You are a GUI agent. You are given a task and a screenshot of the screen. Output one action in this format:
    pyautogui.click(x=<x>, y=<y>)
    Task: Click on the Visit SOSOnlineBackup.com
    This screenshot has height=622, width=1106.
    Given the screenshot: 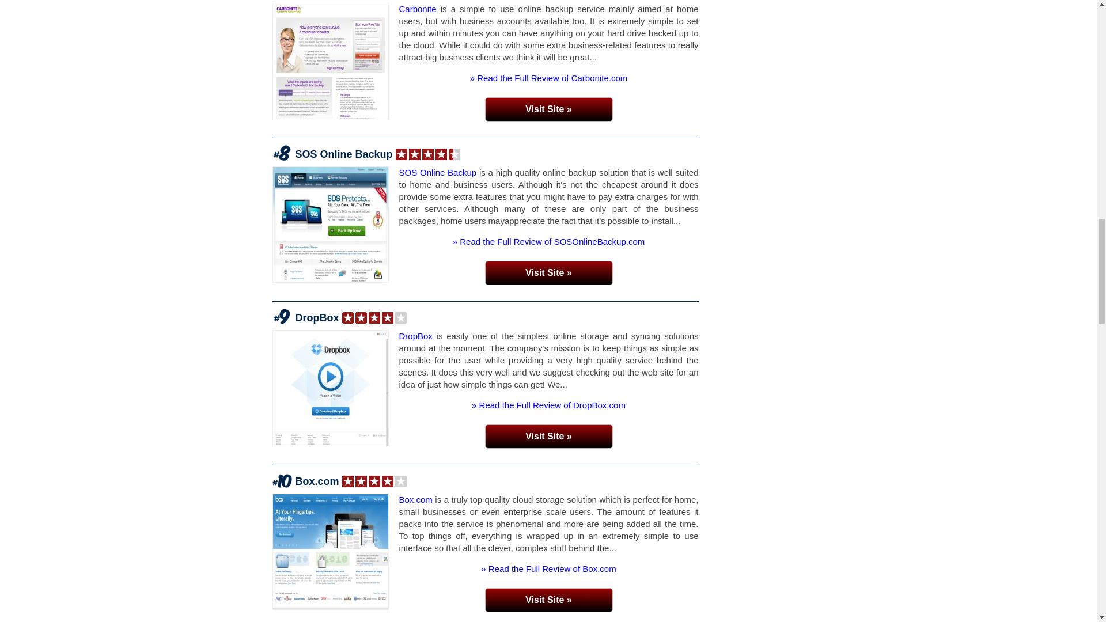 What is the action you would take?
    pyautogui.click(x=548, y=272)
    